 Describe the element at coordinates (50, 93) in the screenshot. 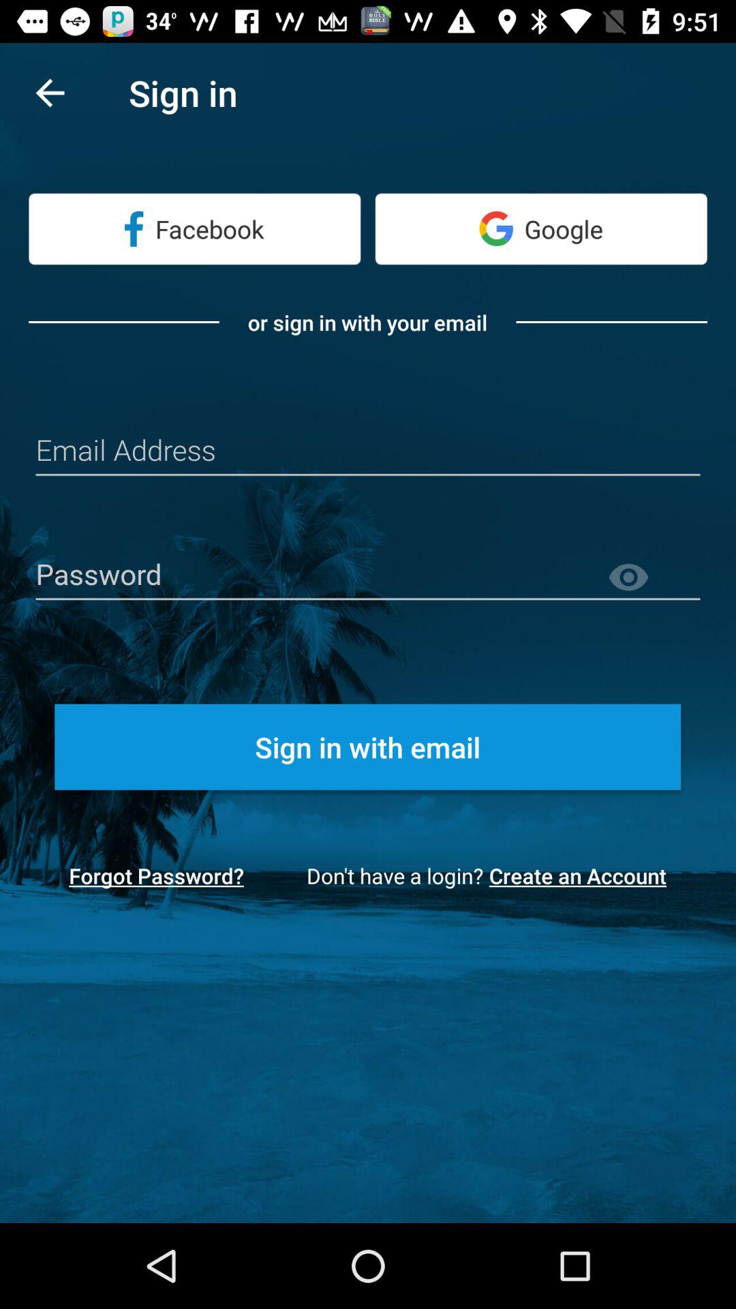

I see `choose the item to the left of the sign in icon` at that location.